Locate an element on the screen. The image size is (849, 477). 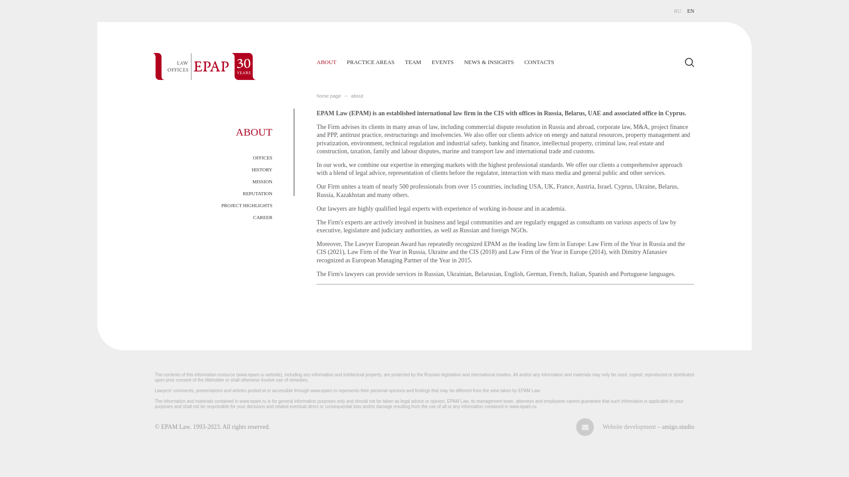
MISSION is located at coordinates (263, 182).